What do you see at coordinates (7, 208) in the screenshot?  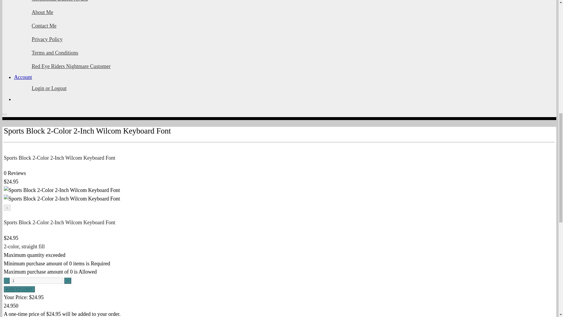 I see `x` at bounding box center [7, 208].